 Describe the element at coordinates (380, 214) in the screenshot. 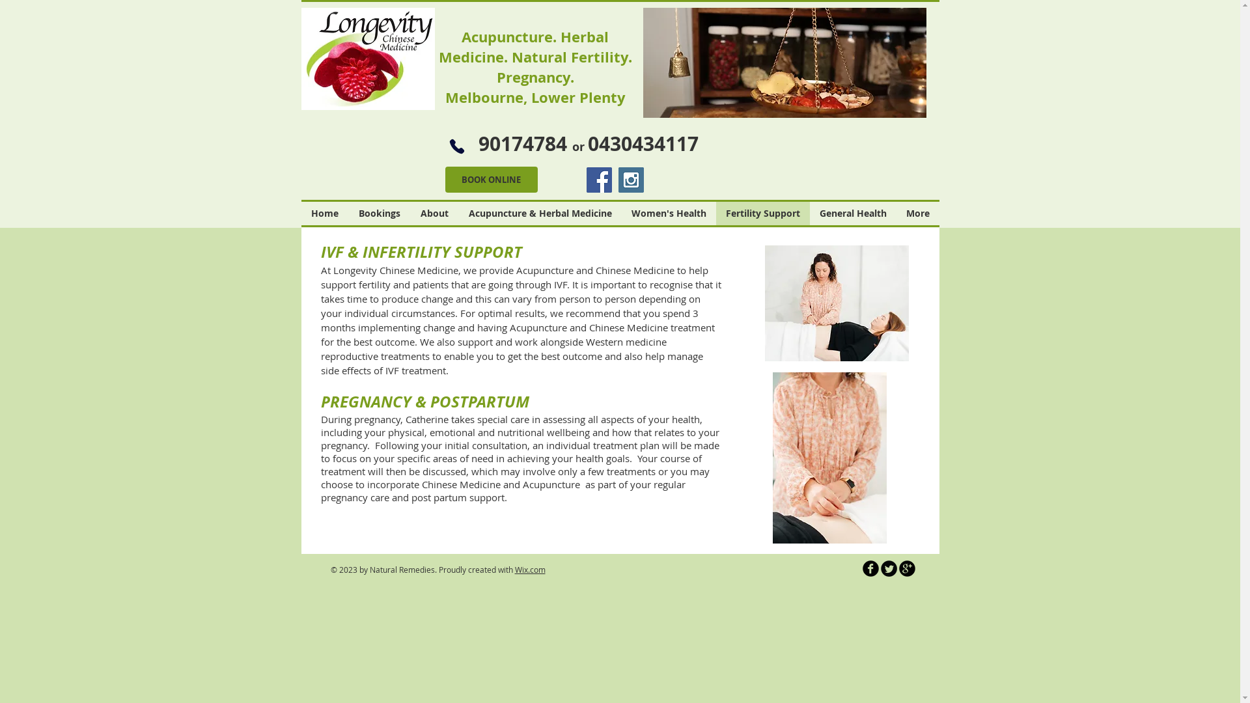

I see `Bookings` at that location.